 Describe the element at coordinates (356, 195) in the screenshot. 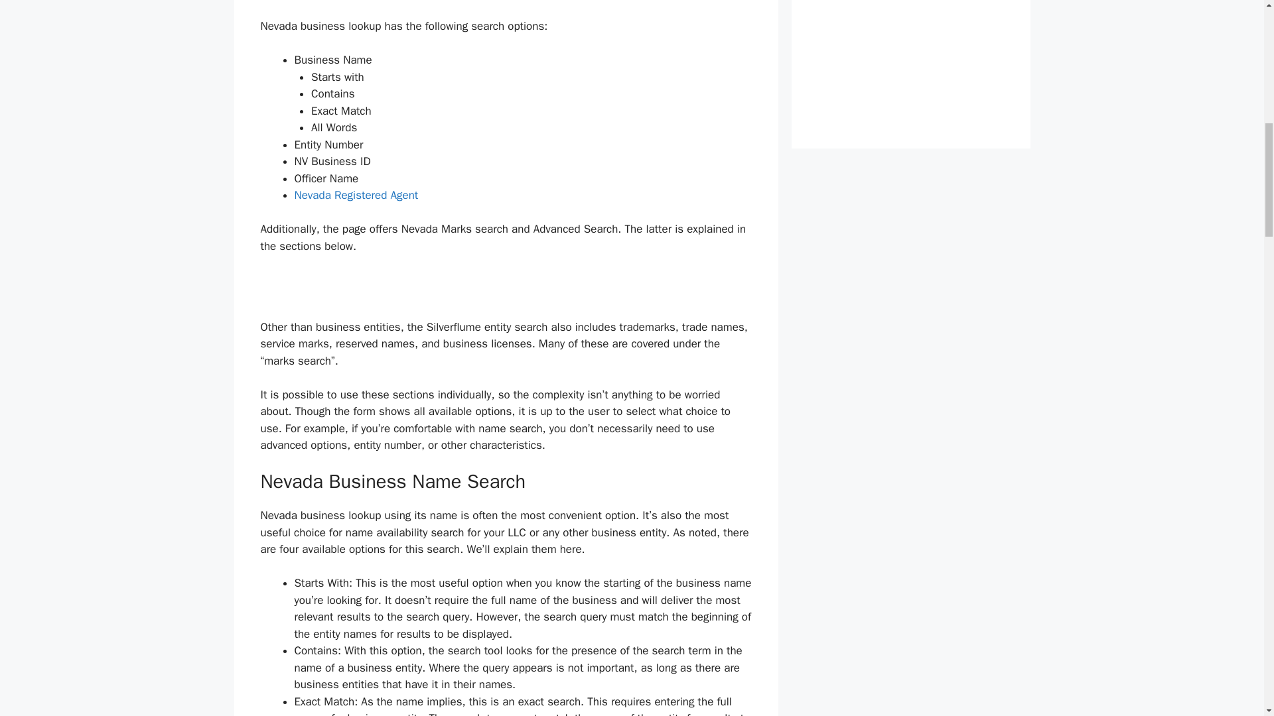

I see `Nevada Registered Agent` at that location.